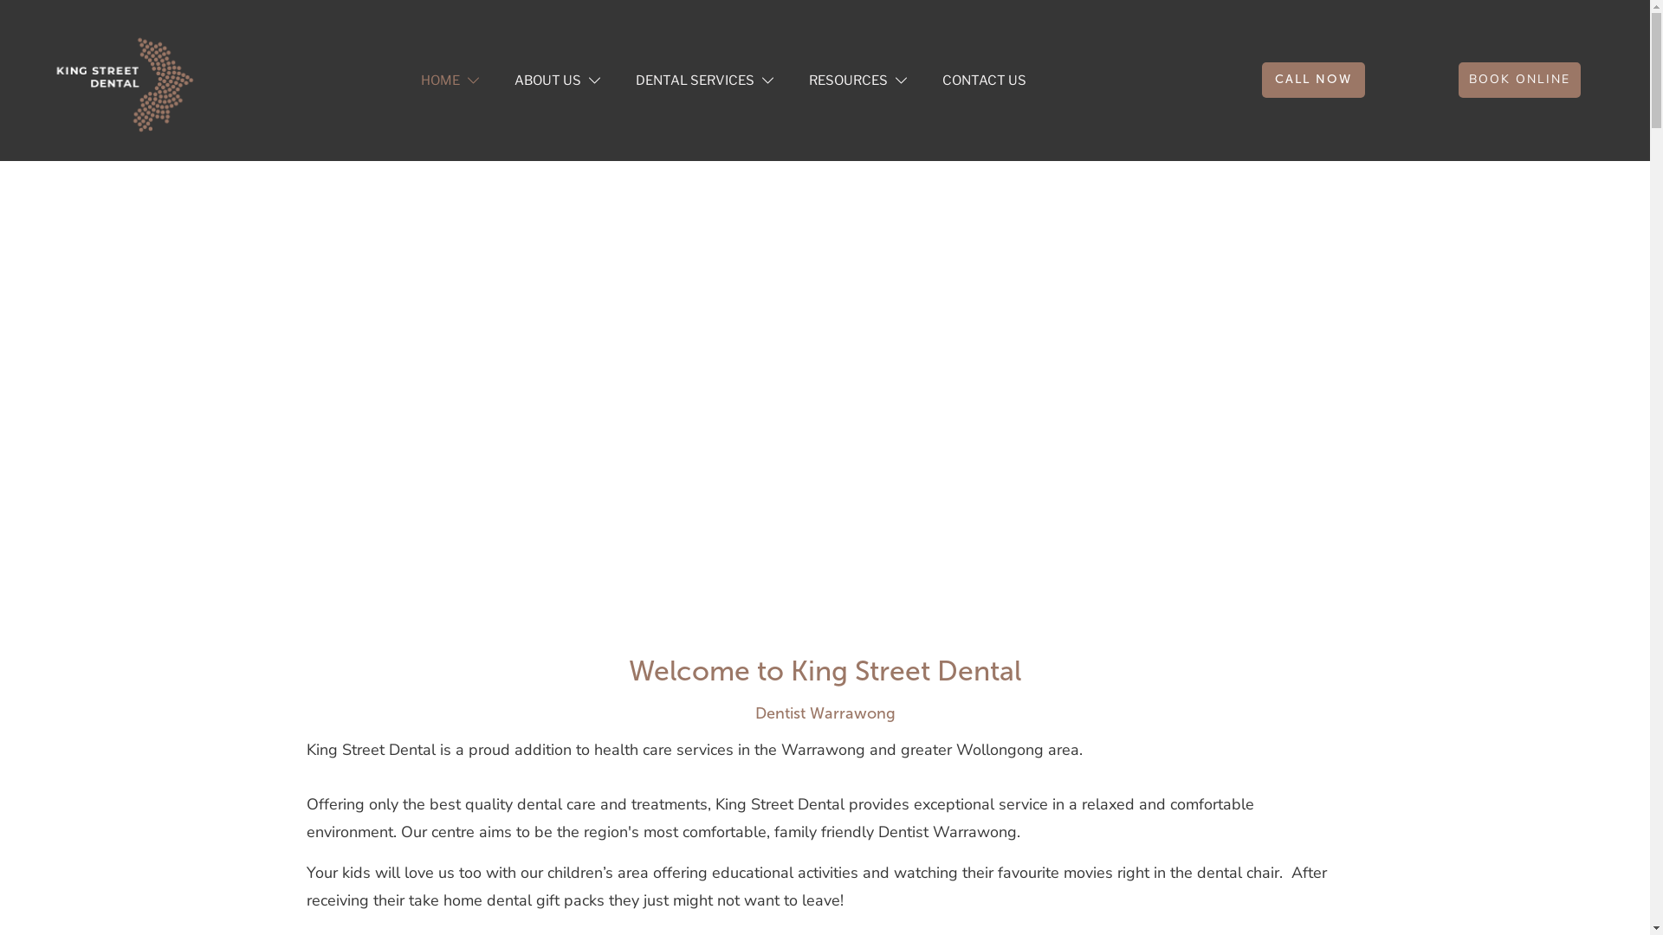 The image size is (1663, 935). Describe the element at coordinates (1519, 80) in the screenshot. I see `BOOK ONLINE` at that location.